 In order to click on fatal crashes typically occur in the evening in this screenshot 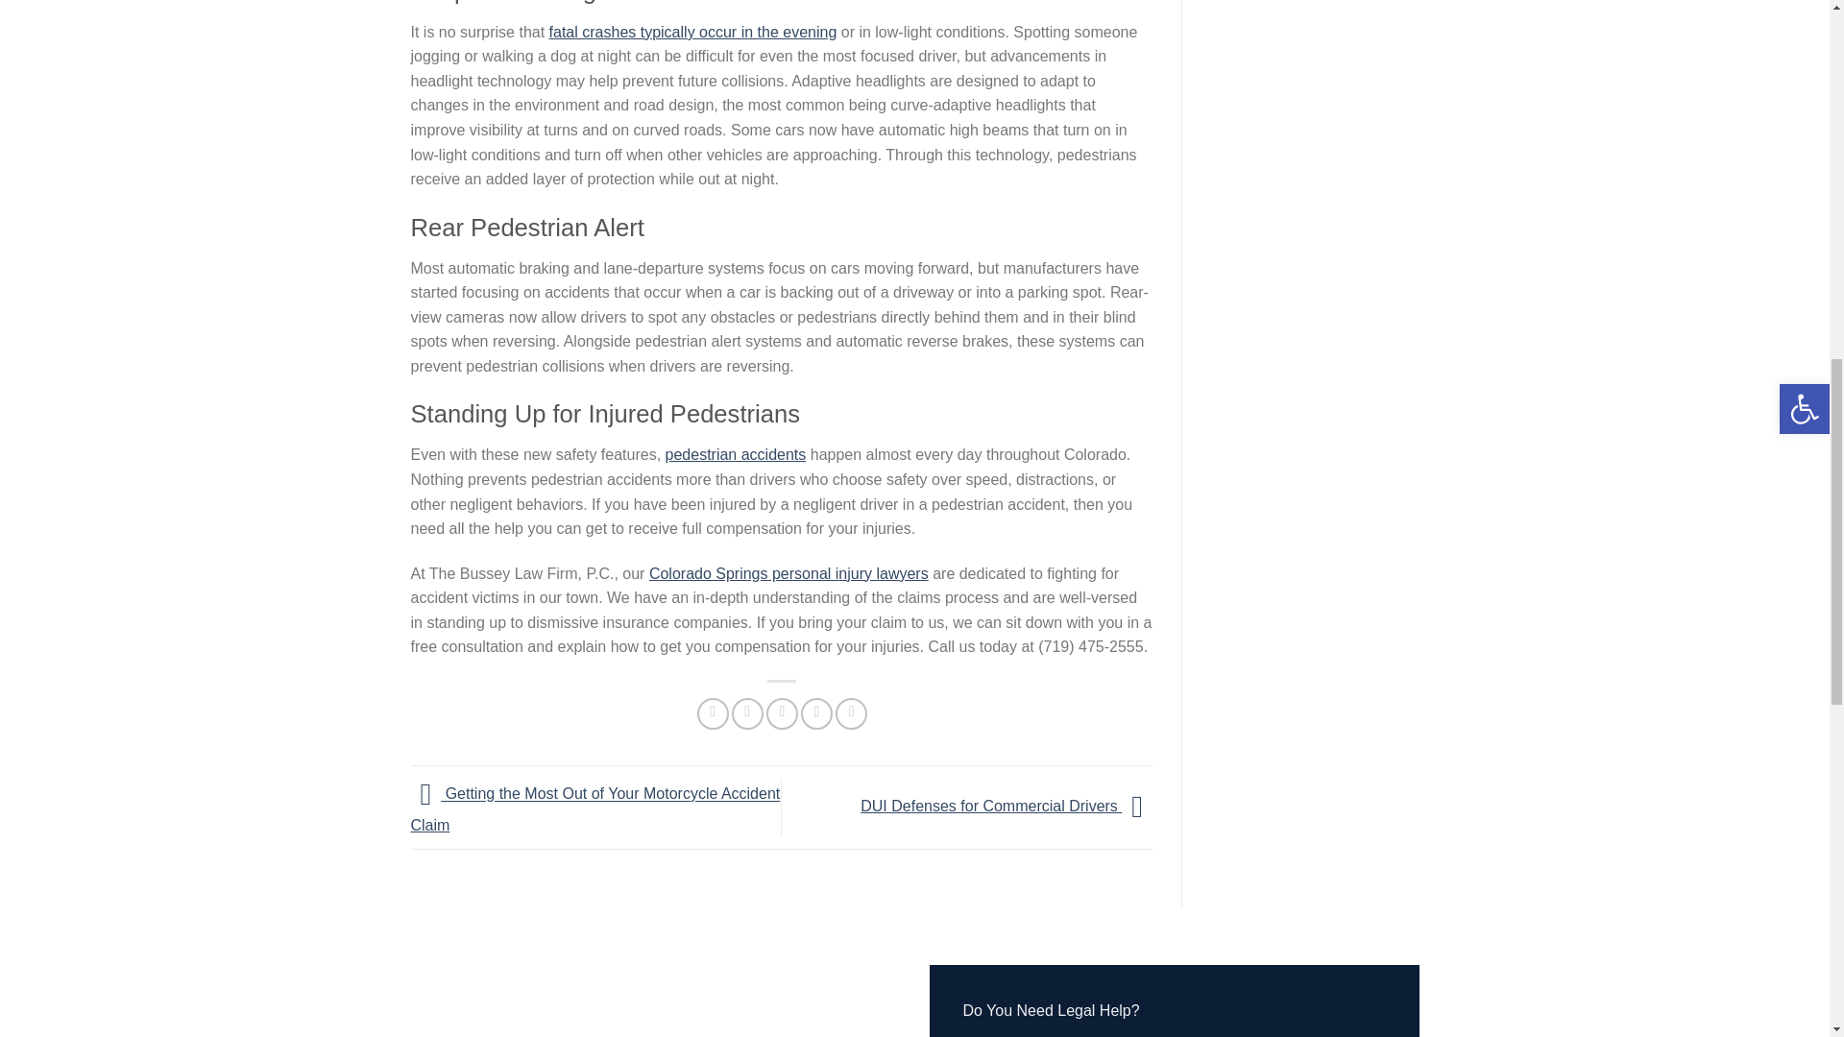, I will do `click(693, 32)`.